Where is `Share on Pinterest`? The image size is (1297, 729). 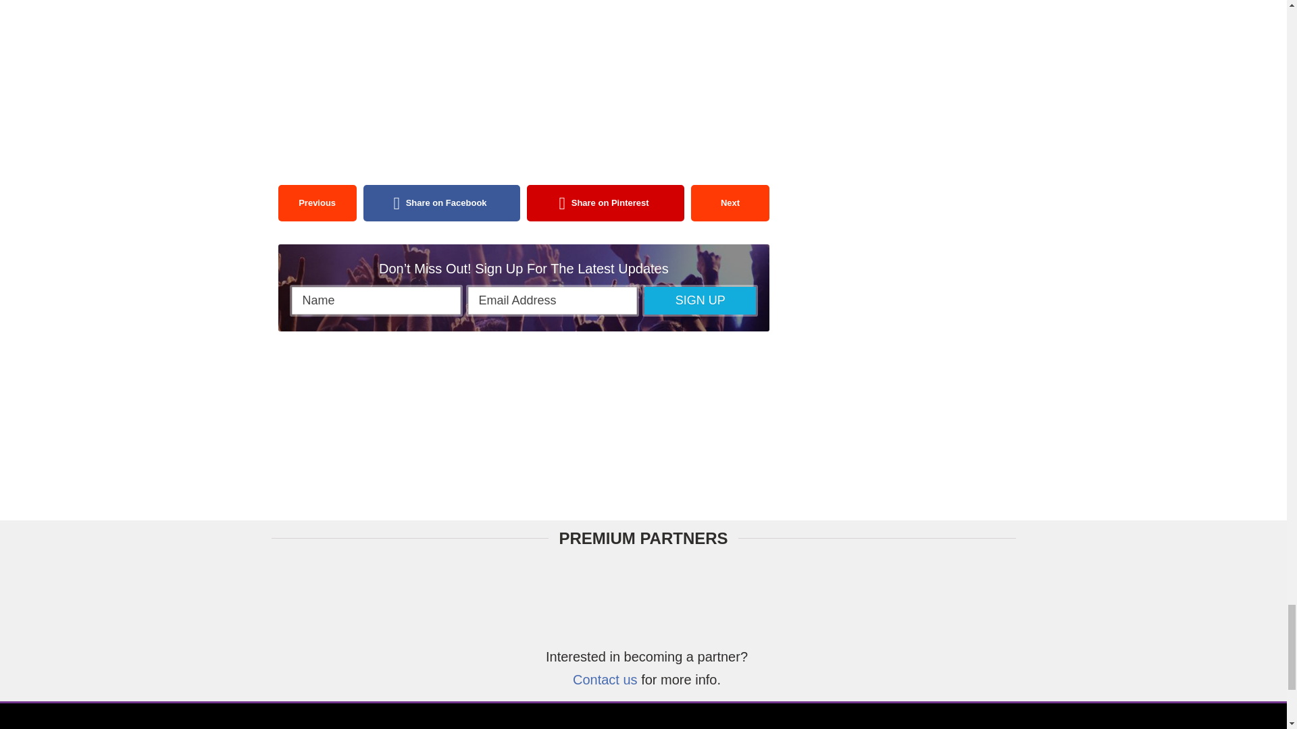
Share on Pinterest is located at coordinates (605, 203).